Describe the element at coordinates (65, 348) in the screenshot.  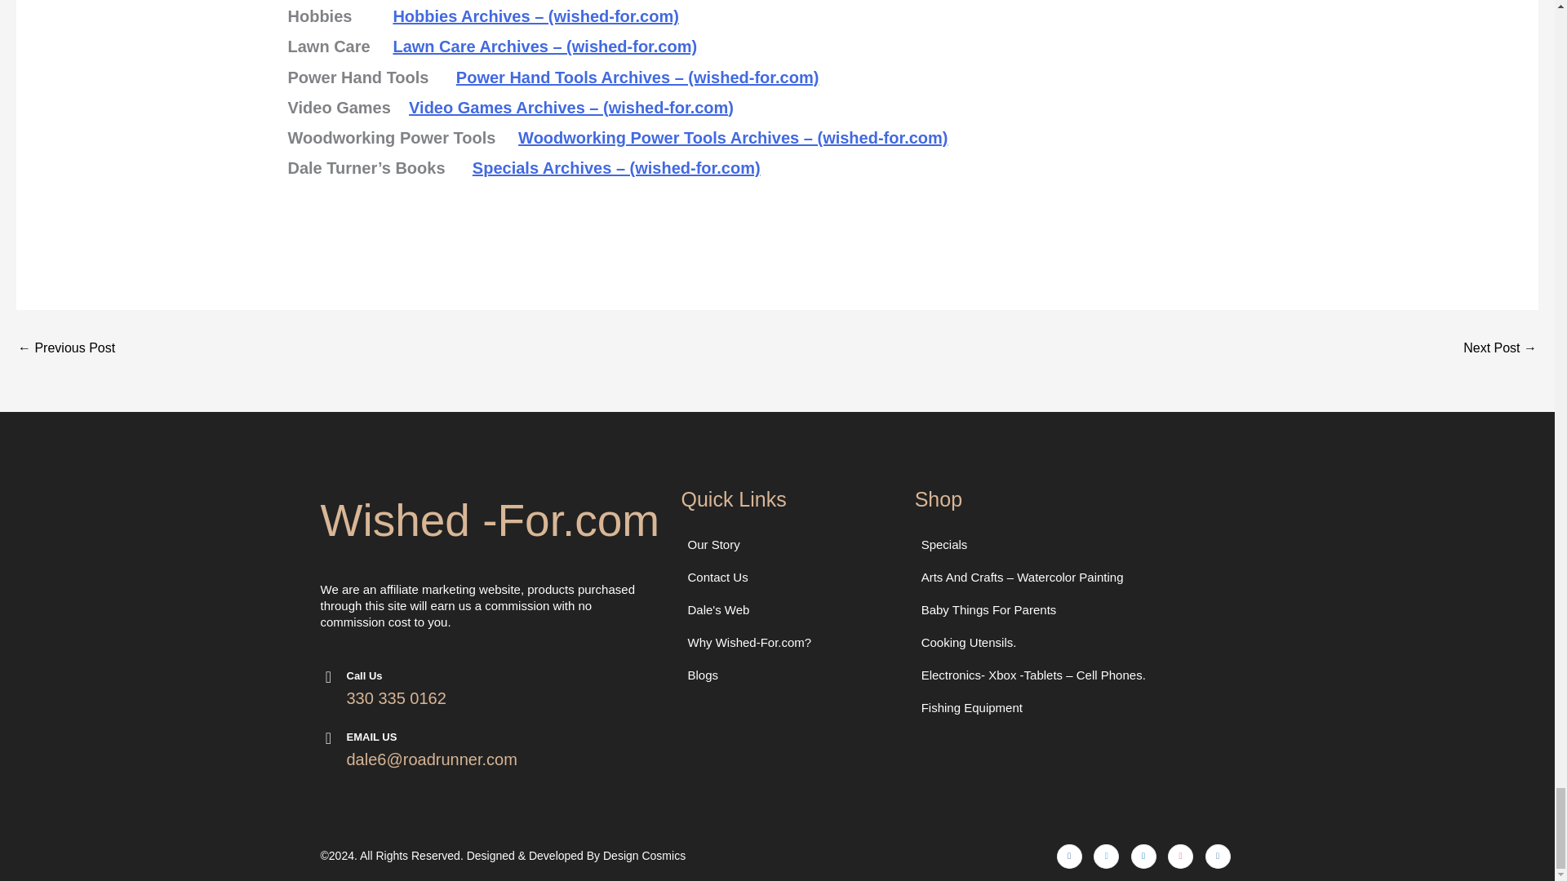
I see `Card Games Traditional Togetherness` at that location.